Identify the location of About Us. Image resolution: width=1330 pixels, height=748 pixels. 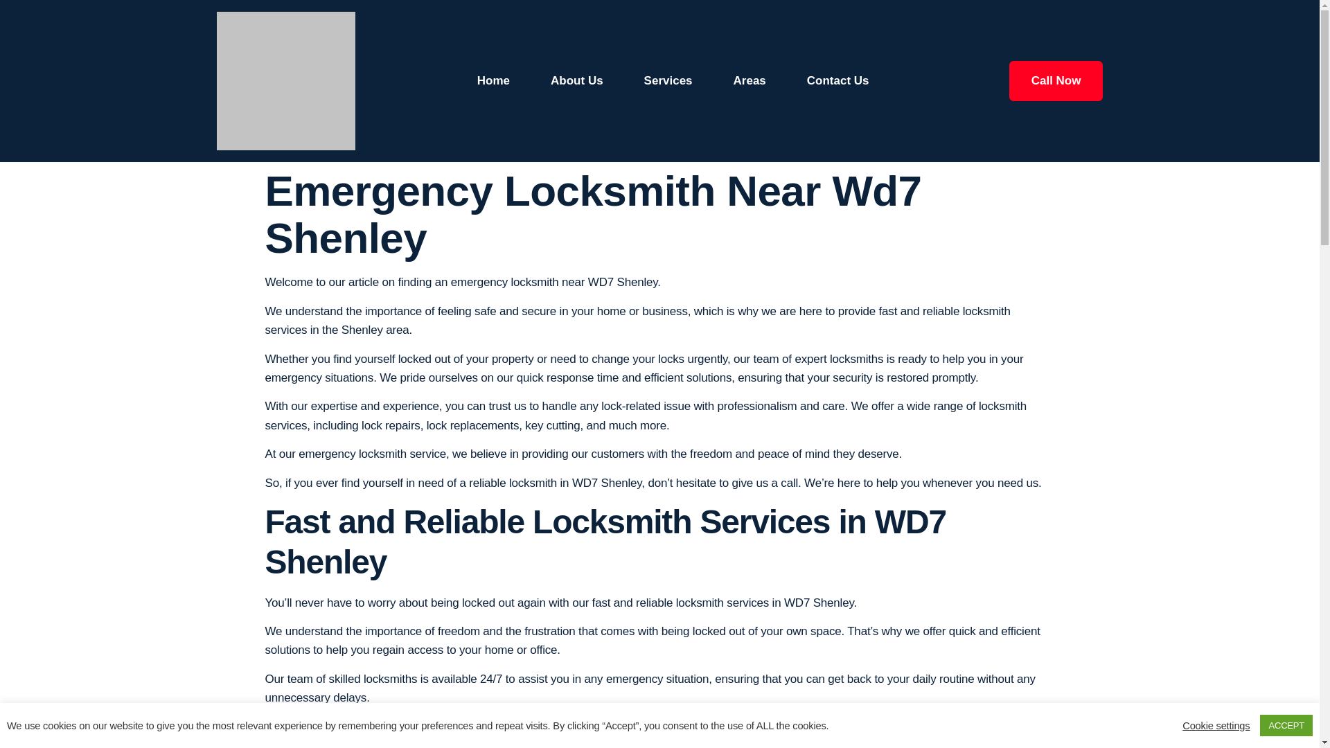
(576, 80).